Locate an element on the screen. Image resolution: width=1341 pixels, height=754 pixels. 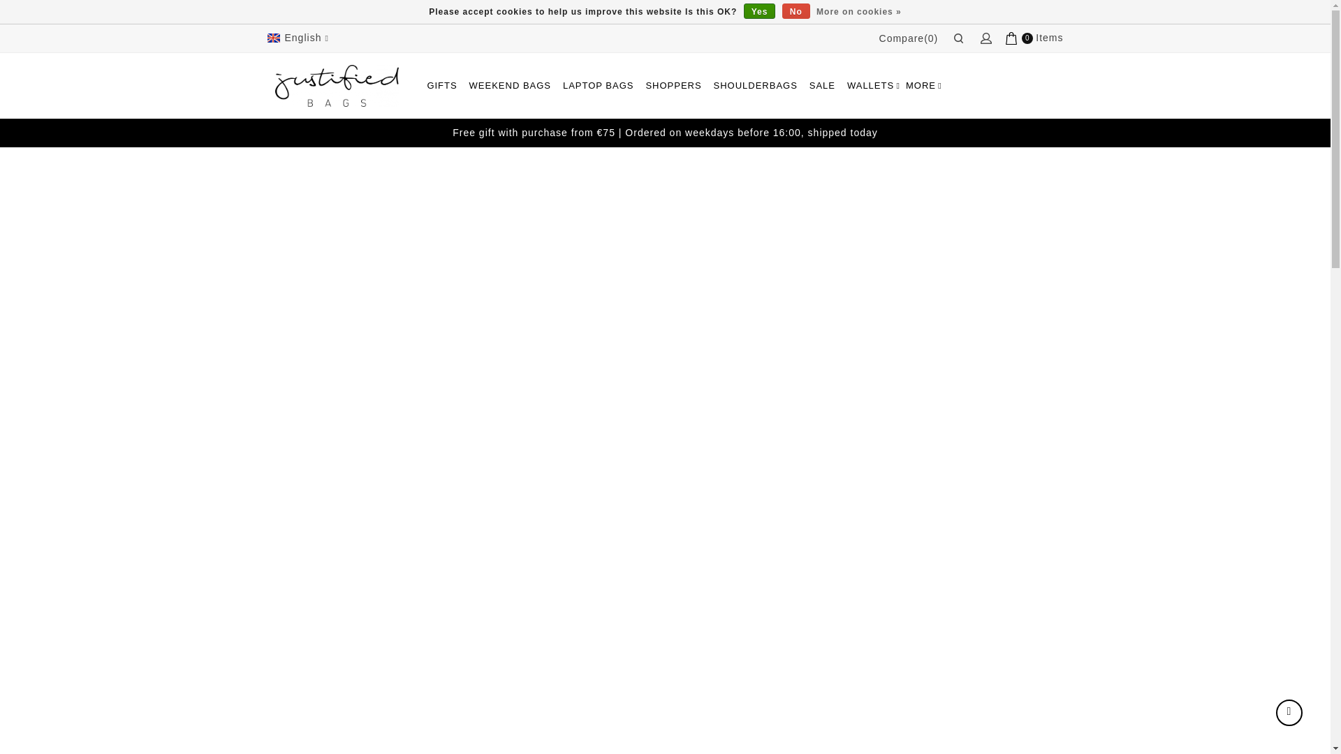
Be Yourself, Be Justified is located at coordinates (337, 85).